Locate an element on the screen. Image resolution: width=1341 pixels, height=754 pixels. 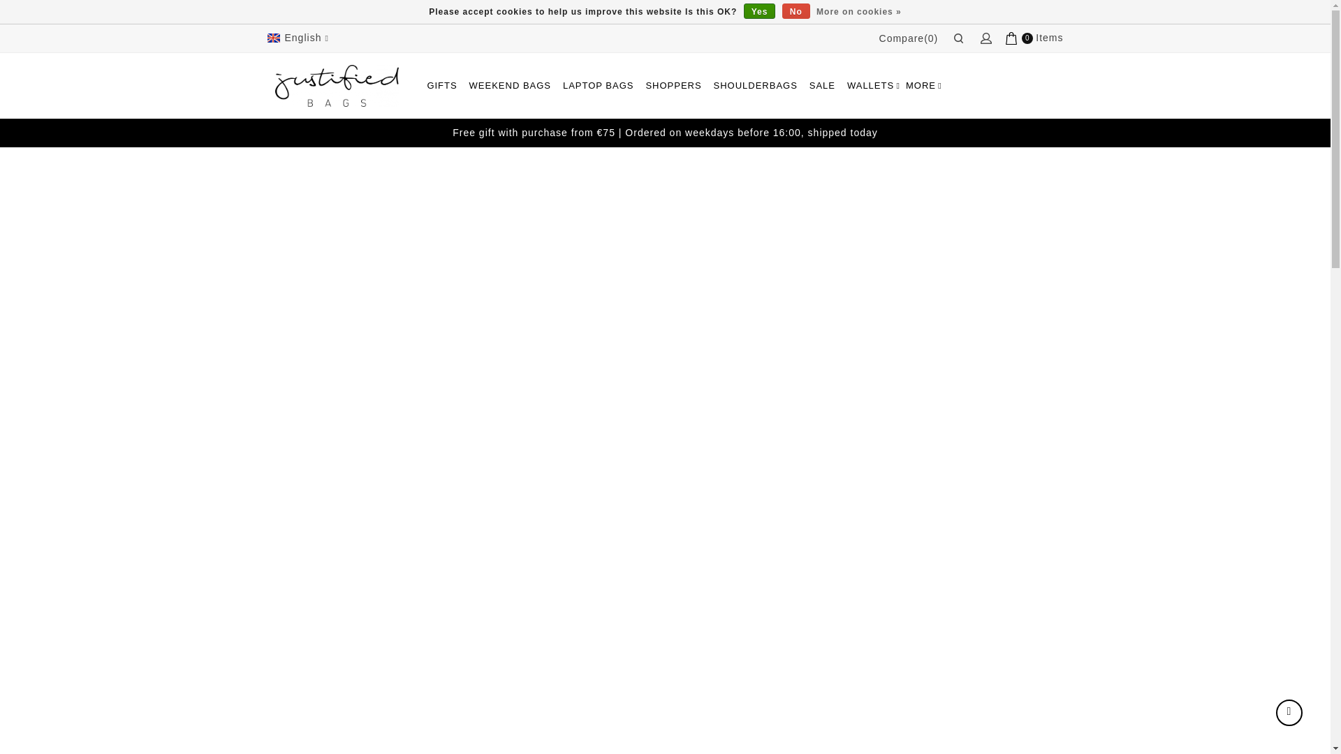
Be Yourself, Be Justified is located at coordinates (337, 85).